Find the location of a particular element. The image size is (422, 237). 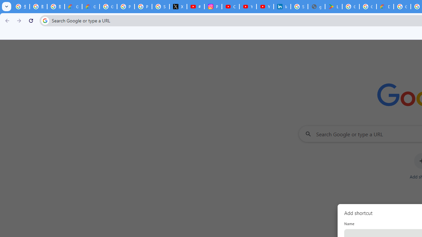

Sign in - Google Accounts is located at coordinates (161, 7).